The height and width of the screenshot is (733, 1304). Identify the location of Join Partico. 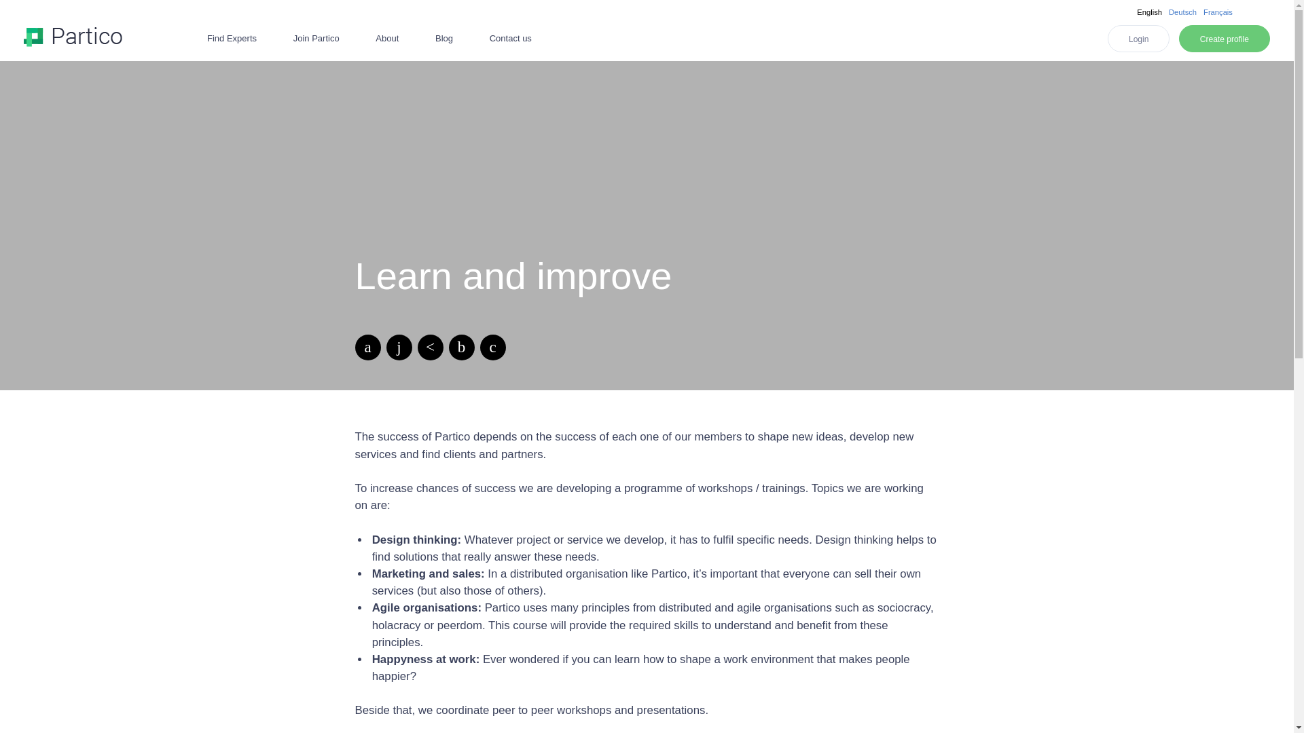
(316, 38).